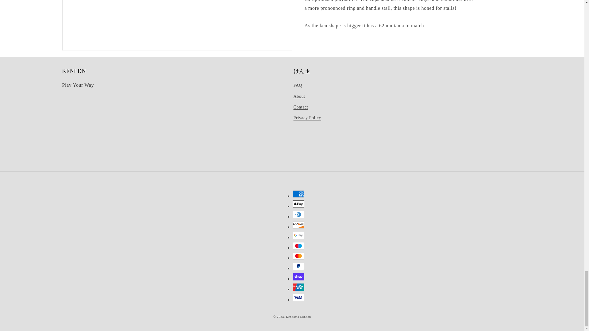 This screenshot has width=589, height=331. I want to click on American Express, so click(298, 194).